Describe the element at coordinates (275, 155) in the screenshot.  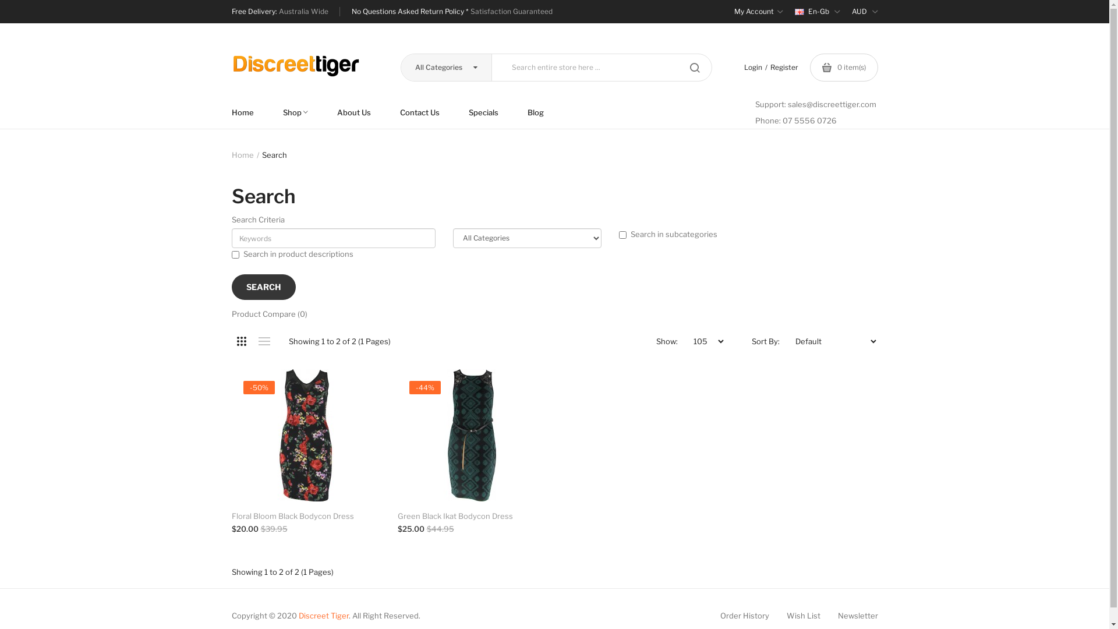
I see `Search` at that location.